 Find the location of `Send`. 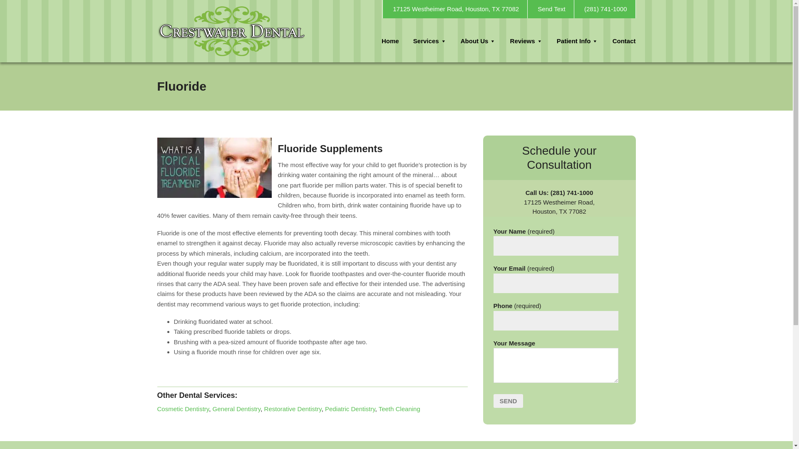

Send is located at coordinates (509, 401).